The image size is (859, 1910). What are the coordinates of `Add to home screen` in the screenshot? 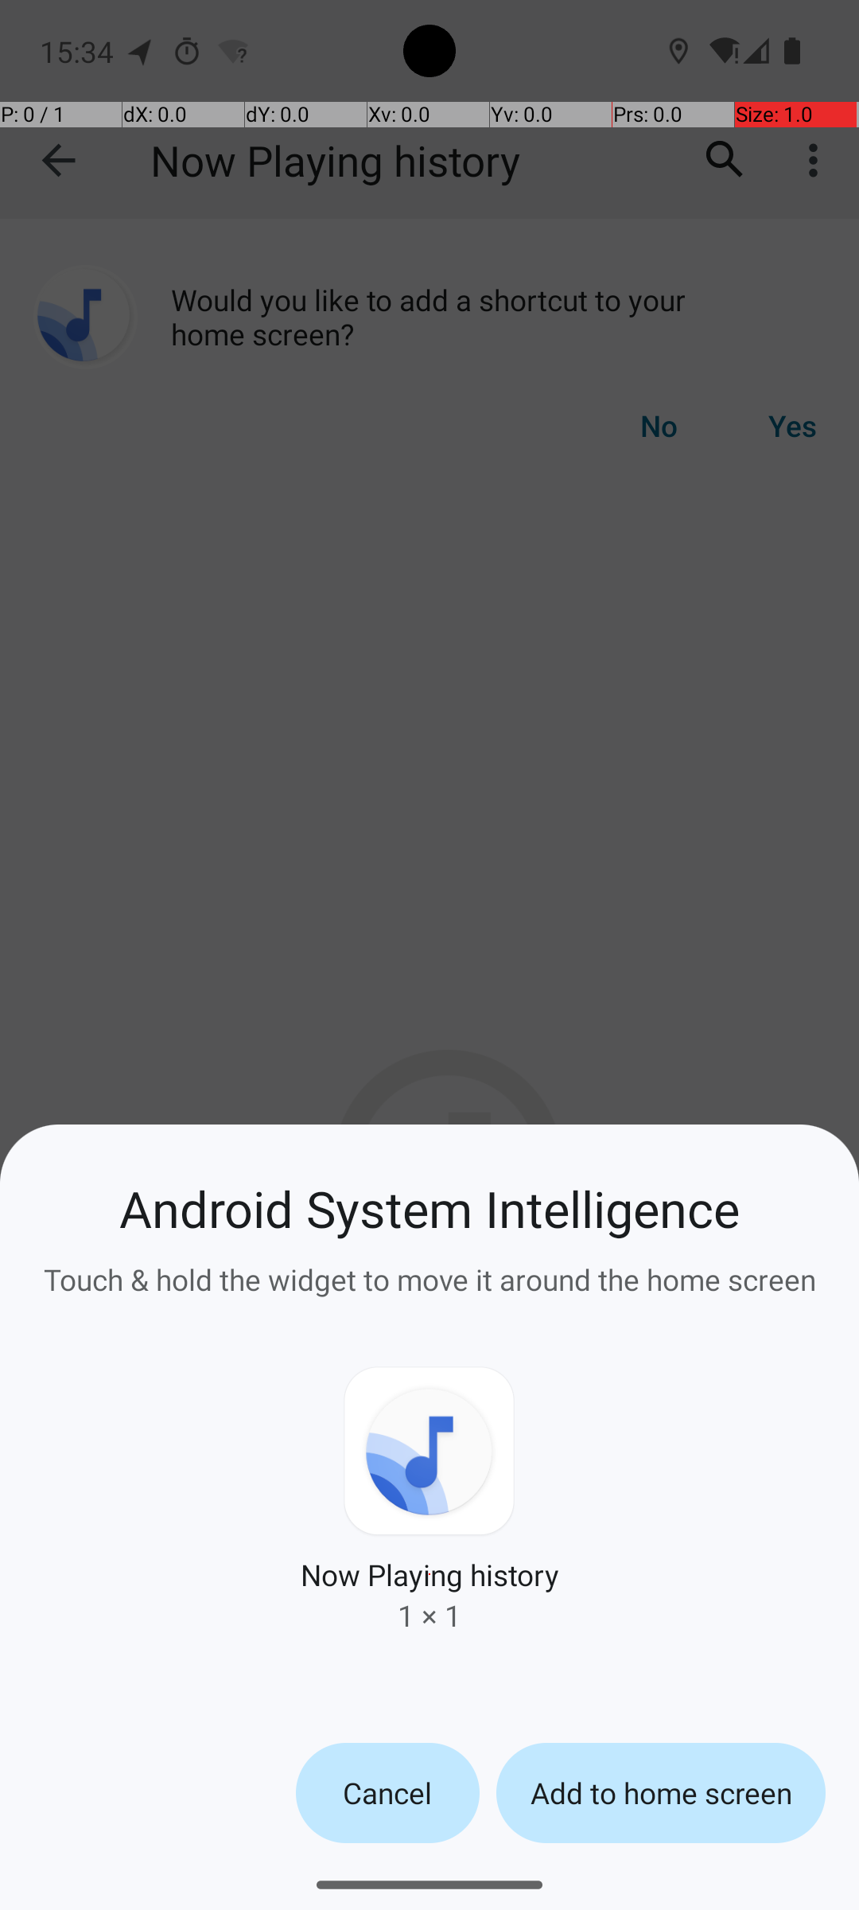 It's located at (660, 1793).